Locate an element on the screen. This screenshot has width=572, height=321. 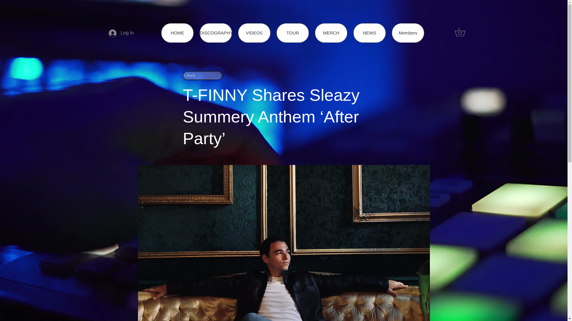
NEWS is located at coordinates (369, 33).